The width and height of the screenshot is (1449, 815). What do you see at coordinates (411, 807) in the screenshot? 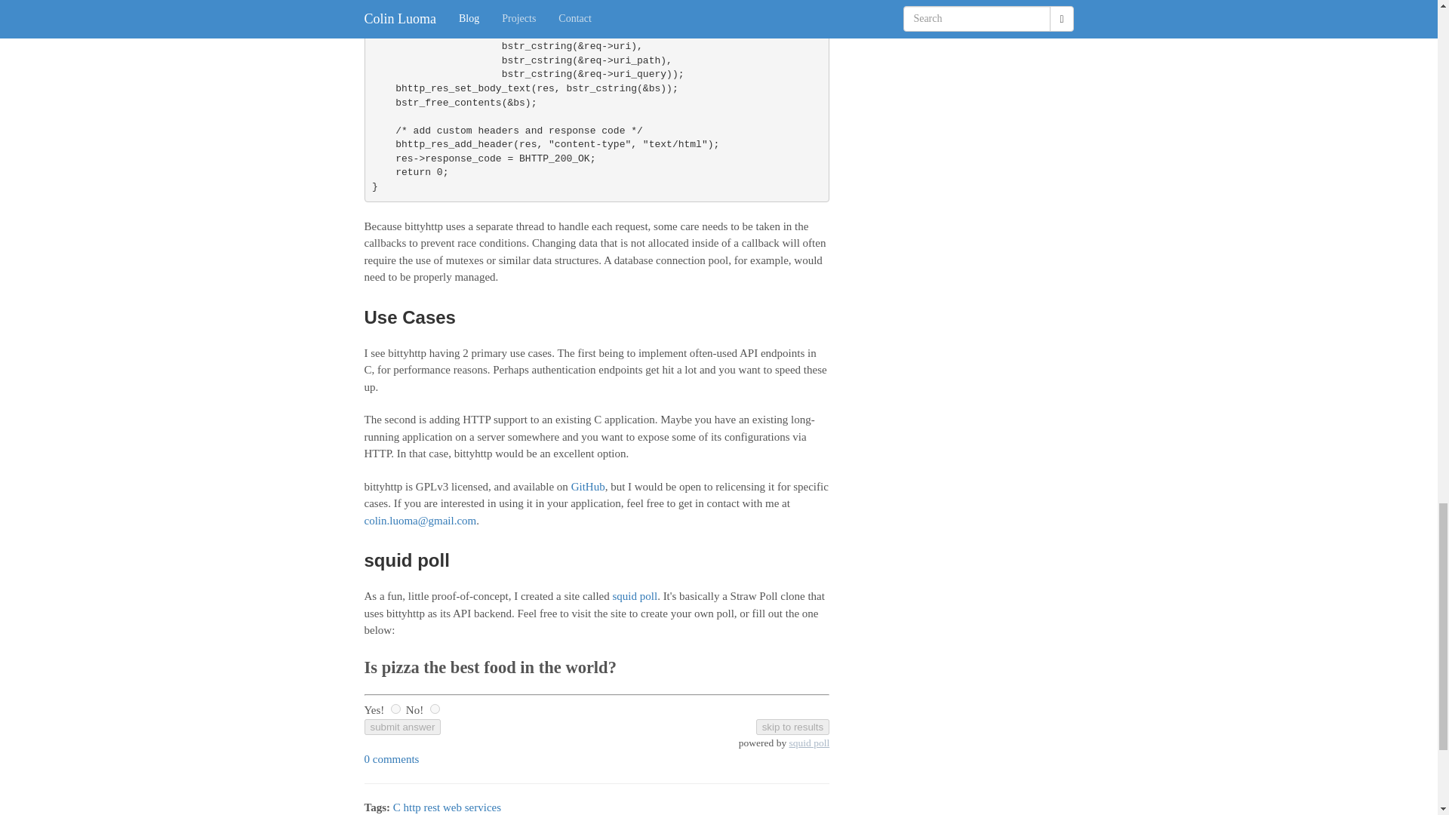
I see `http` at bounding box center [411, 807].